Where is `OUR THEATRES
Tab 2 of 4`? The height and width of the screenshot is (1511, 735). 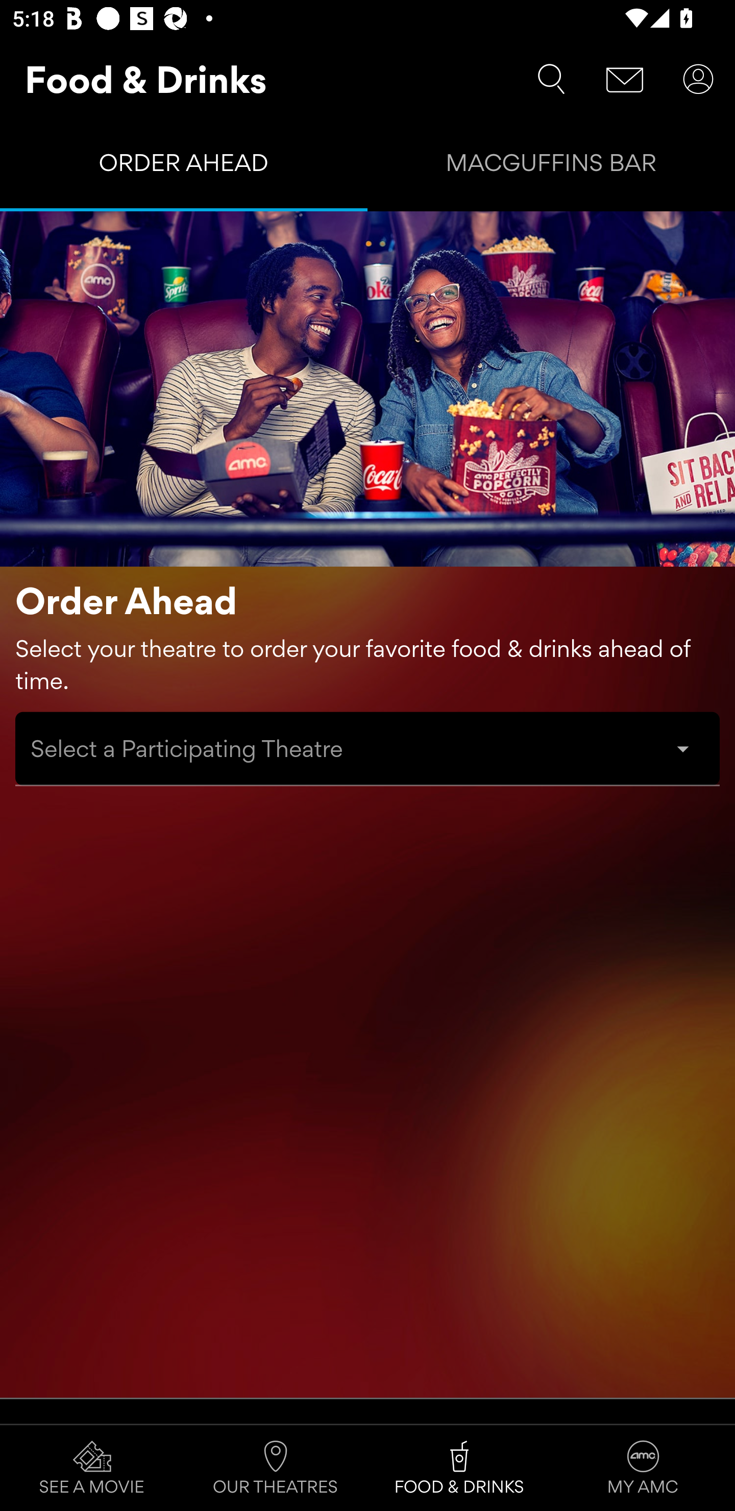 OUR THEATRES
Tab 2 of 4 is located at coordinates (276, 1468).